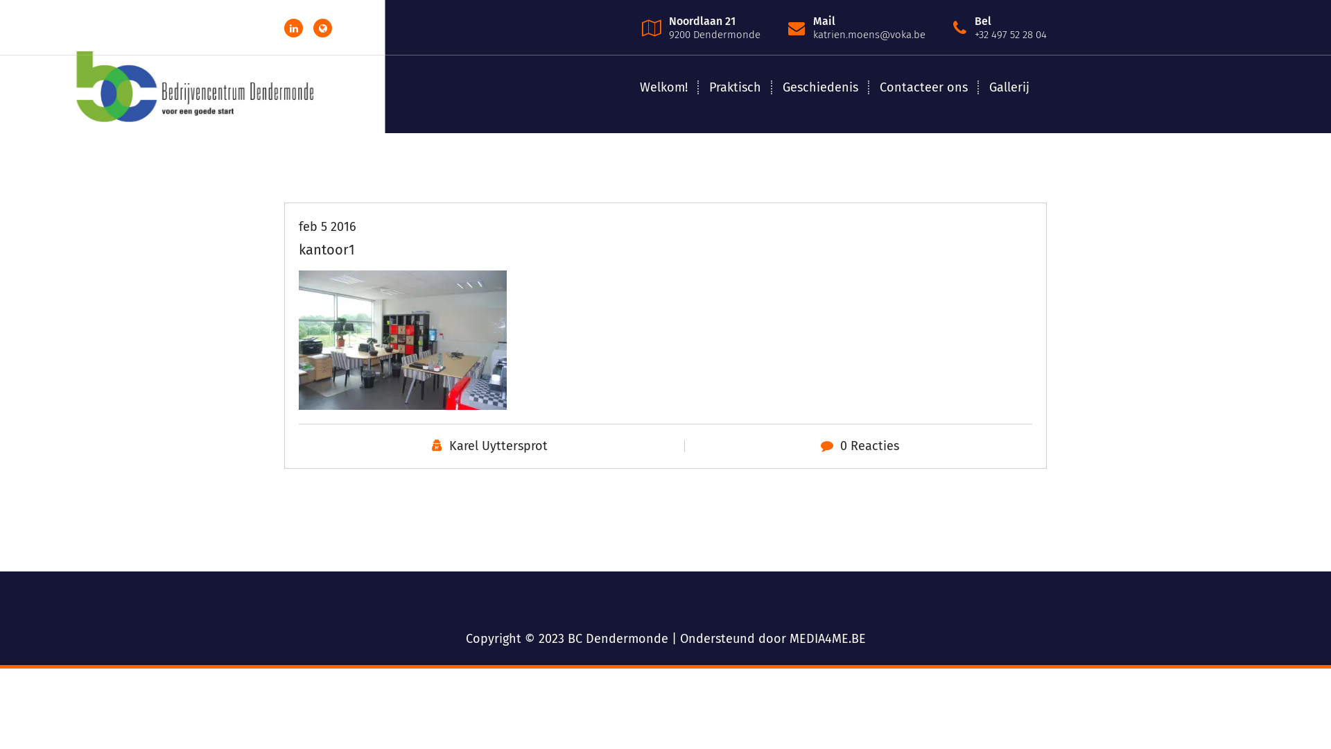  Describe the element at coordinates (498, 446) in the screenshot. I see `Karel Uyttersprot` at that location.